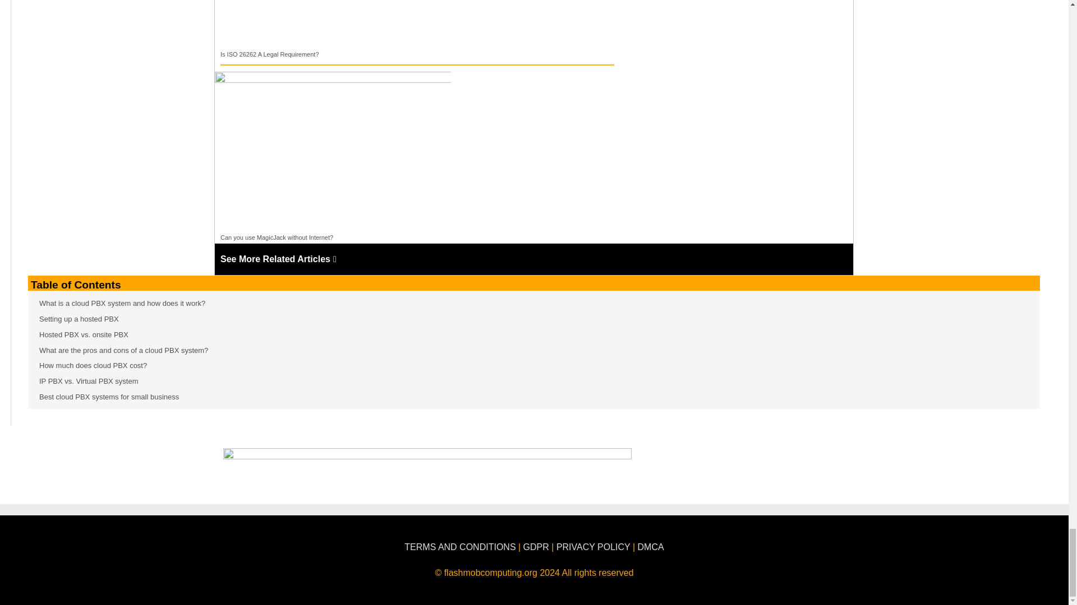  I want to click on How much does cloud PBX cost?, so click(90, 366).